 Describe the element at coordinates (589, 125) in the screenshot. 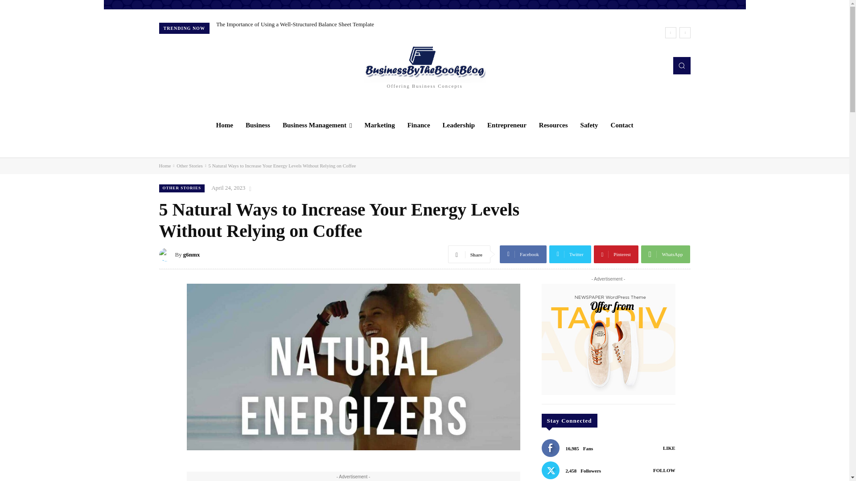

I see `Safety` at that location.